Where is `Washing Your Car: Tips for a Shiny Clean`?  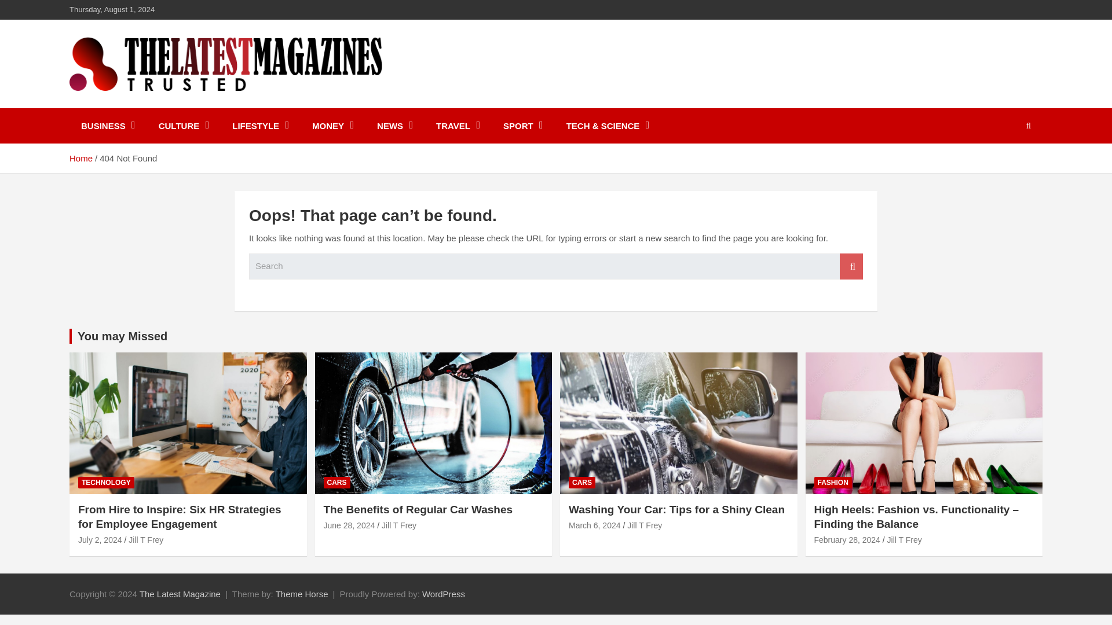
Washing Your Car: Tips for a Shiny Clean is located at coordinates (594, 525).